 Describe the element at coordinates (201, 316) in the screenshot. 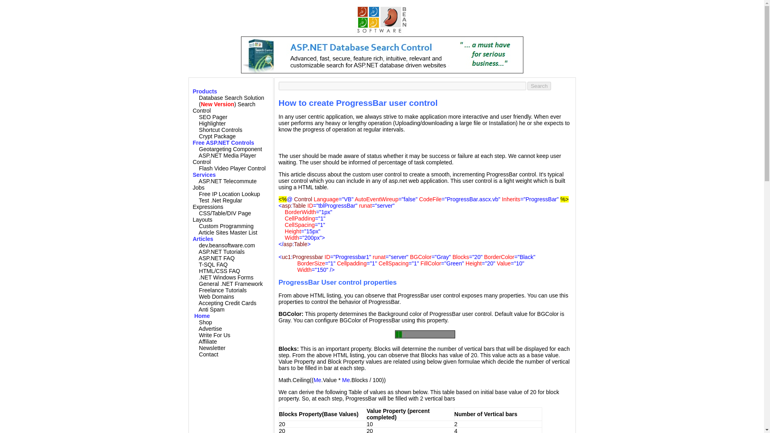

I see `Home` at that location.